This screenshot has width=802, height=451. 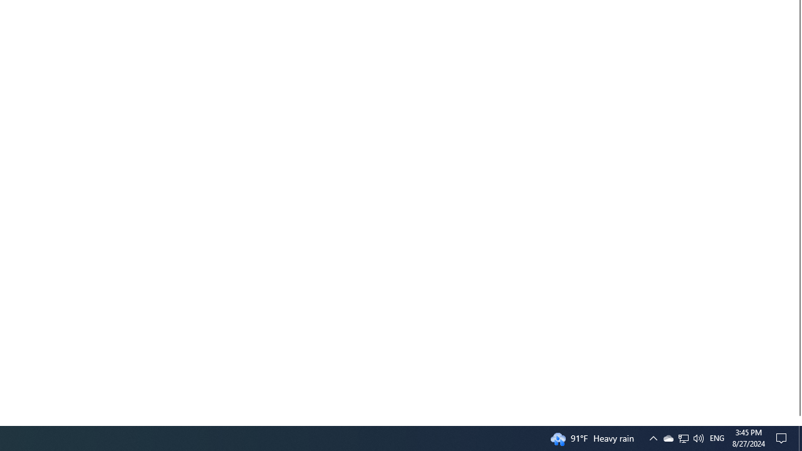 What do you see at coordinates (797, 420) in the screenshot?
I see `Vertical Small Increase` at bounding box center [797, 420].